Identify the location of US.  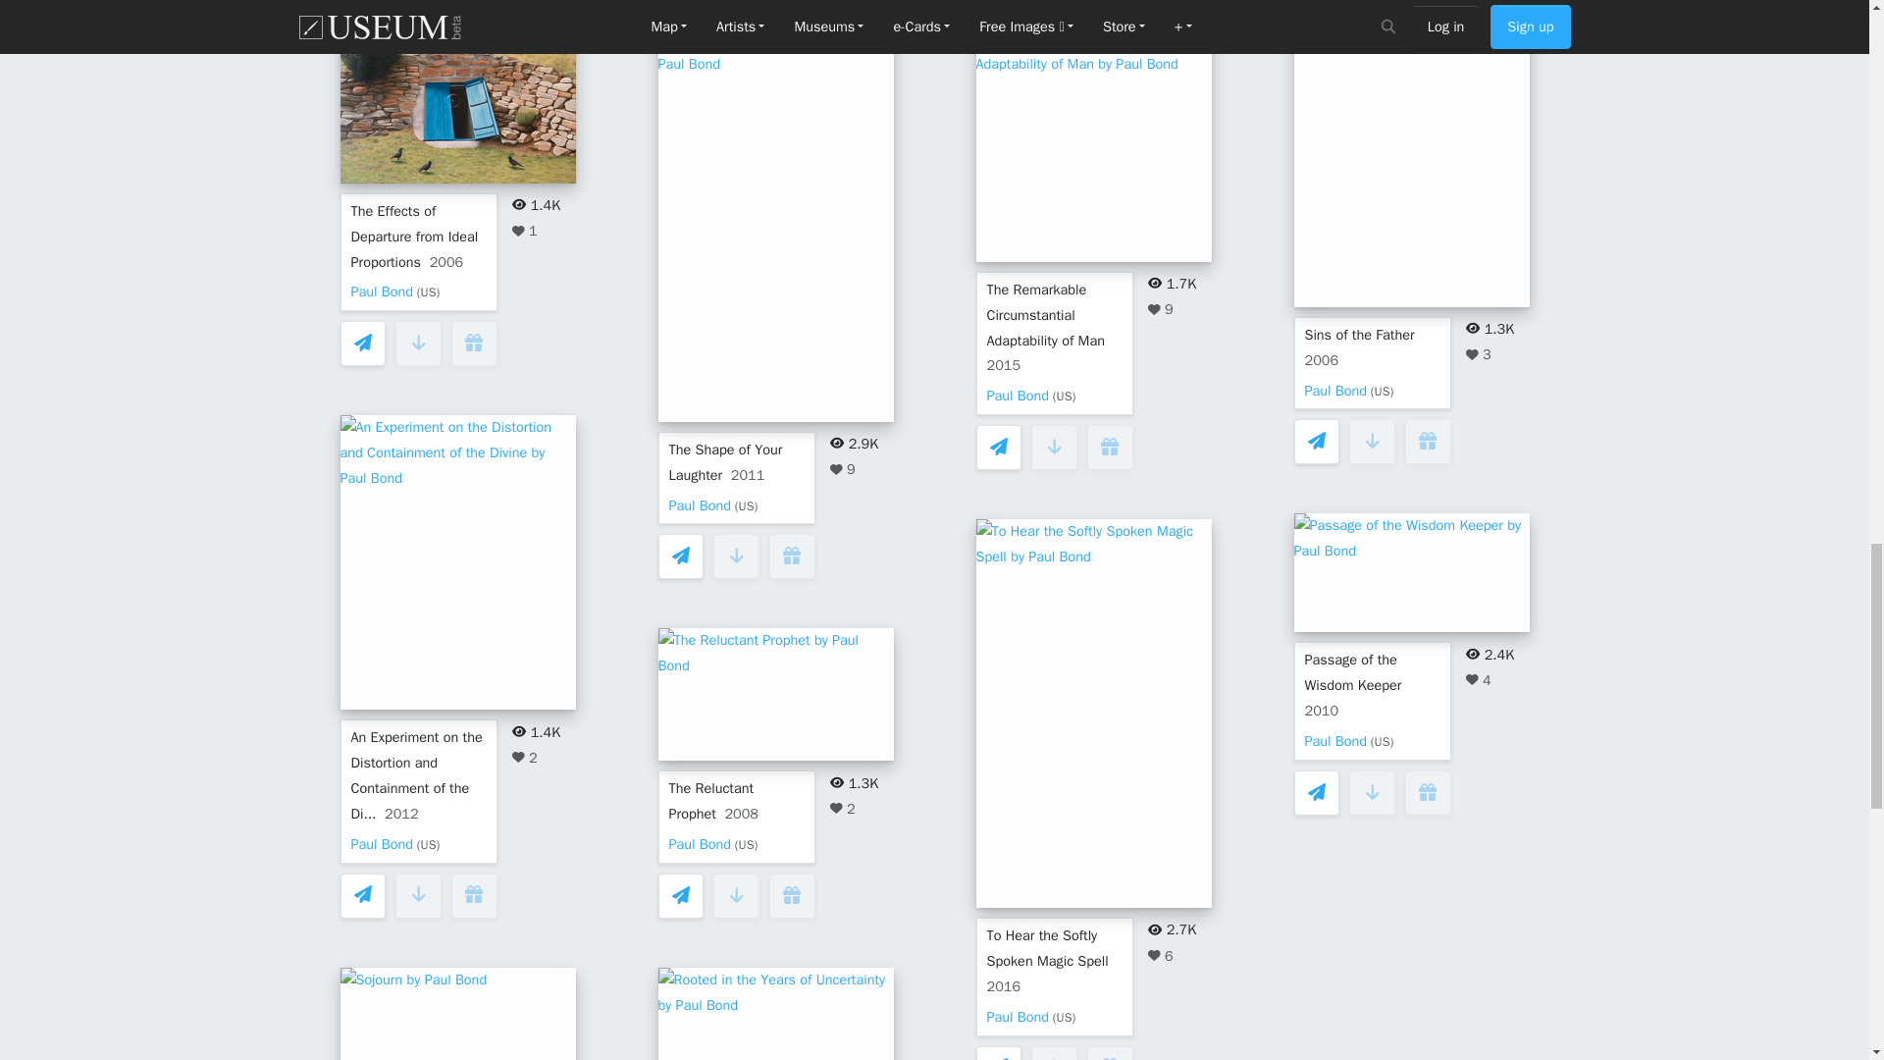
(428, 845).